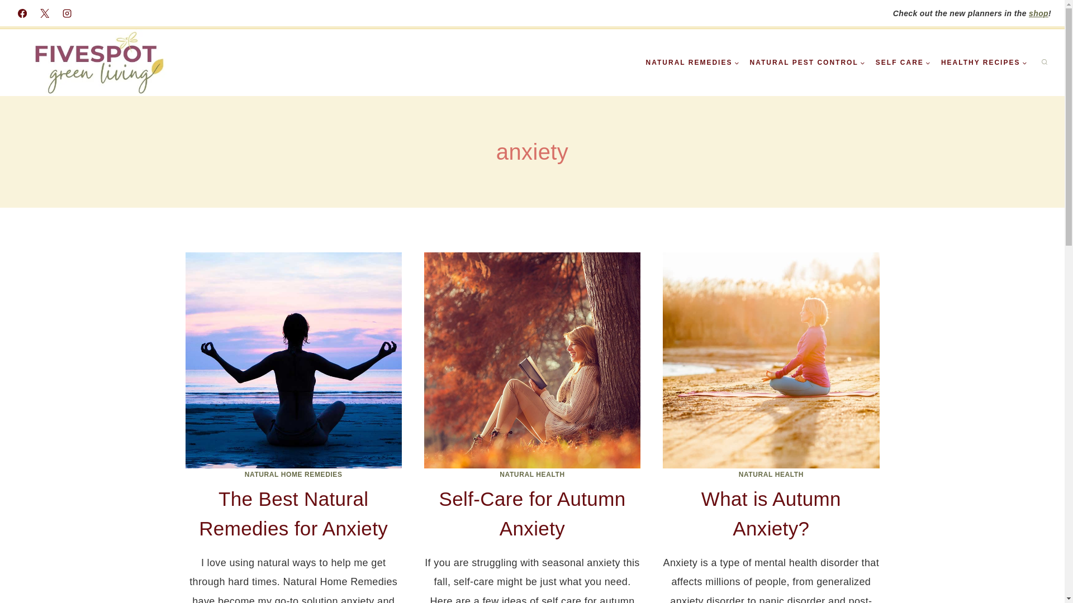 This screenshot has width=1073, height=603. What do you see at coordinates (807, 63) in the screenshot?
I see `NATURAL PEST CONTROL` at bounding box center [807, 63].